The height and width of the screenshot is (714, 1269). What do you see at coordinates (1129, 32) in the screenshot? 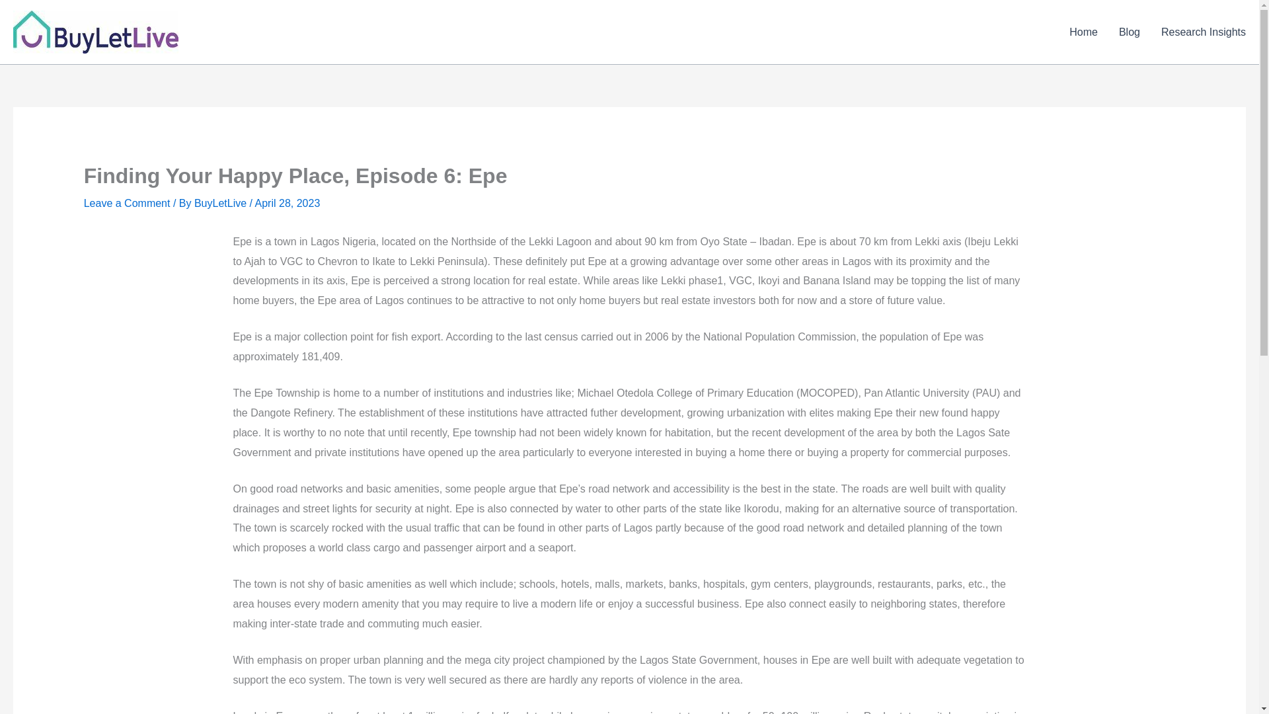
I see `Blog` at bounding box center [1129, 32].